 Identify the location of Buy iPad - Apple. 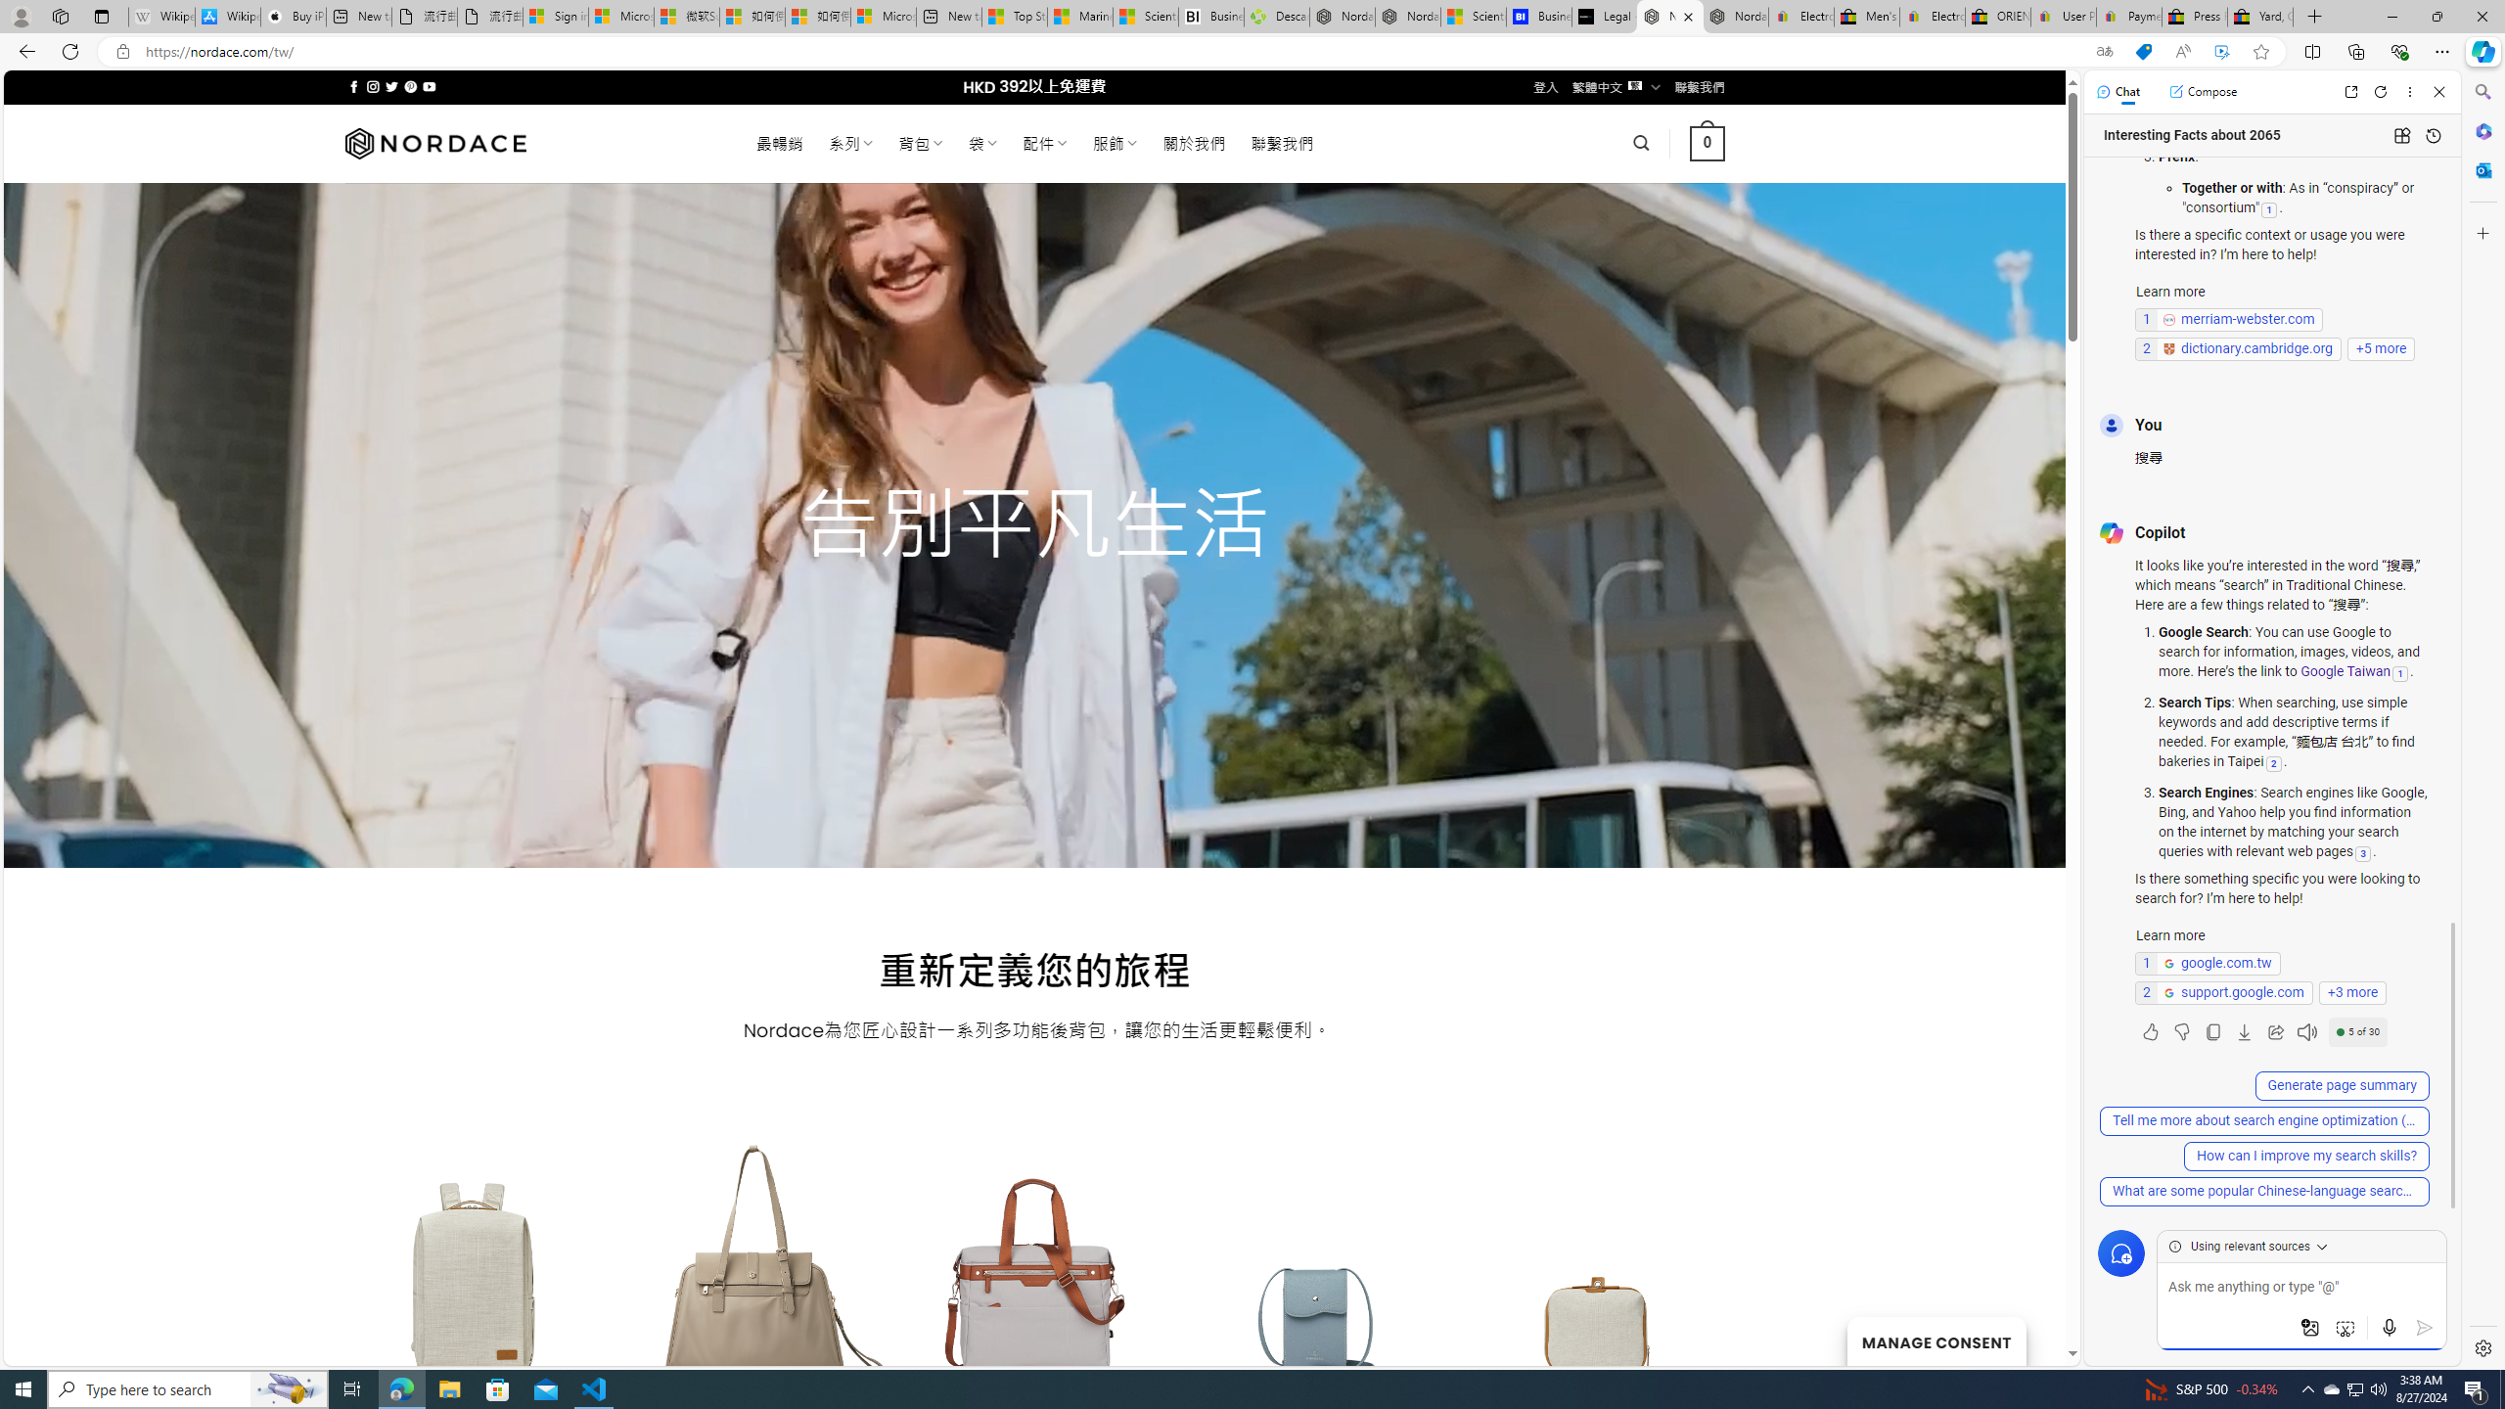
(294, 17).